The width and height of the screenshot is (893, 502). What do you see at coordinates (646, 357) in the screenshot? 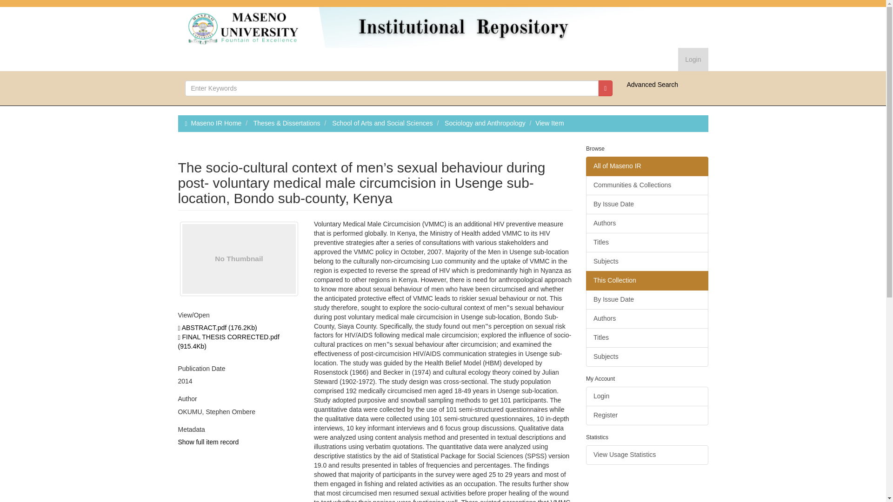
I see `Subjects` at bounding box center [646, 357].